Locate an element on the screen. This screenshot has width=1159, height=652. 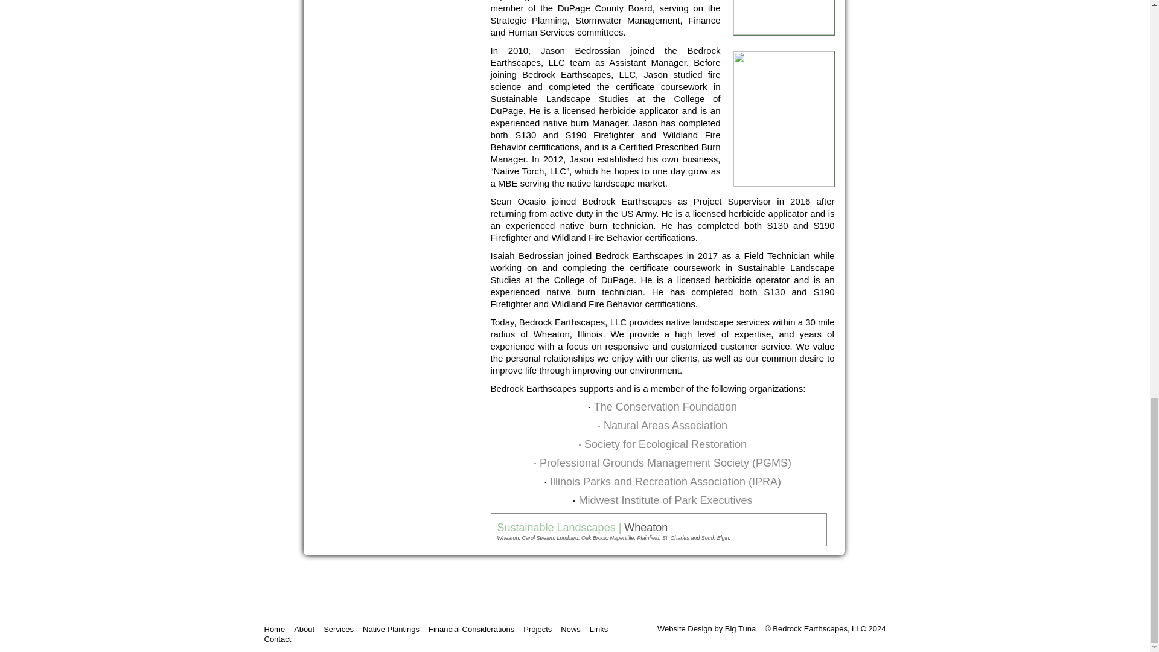
Big Tuna is located at coordinates (740, 628).